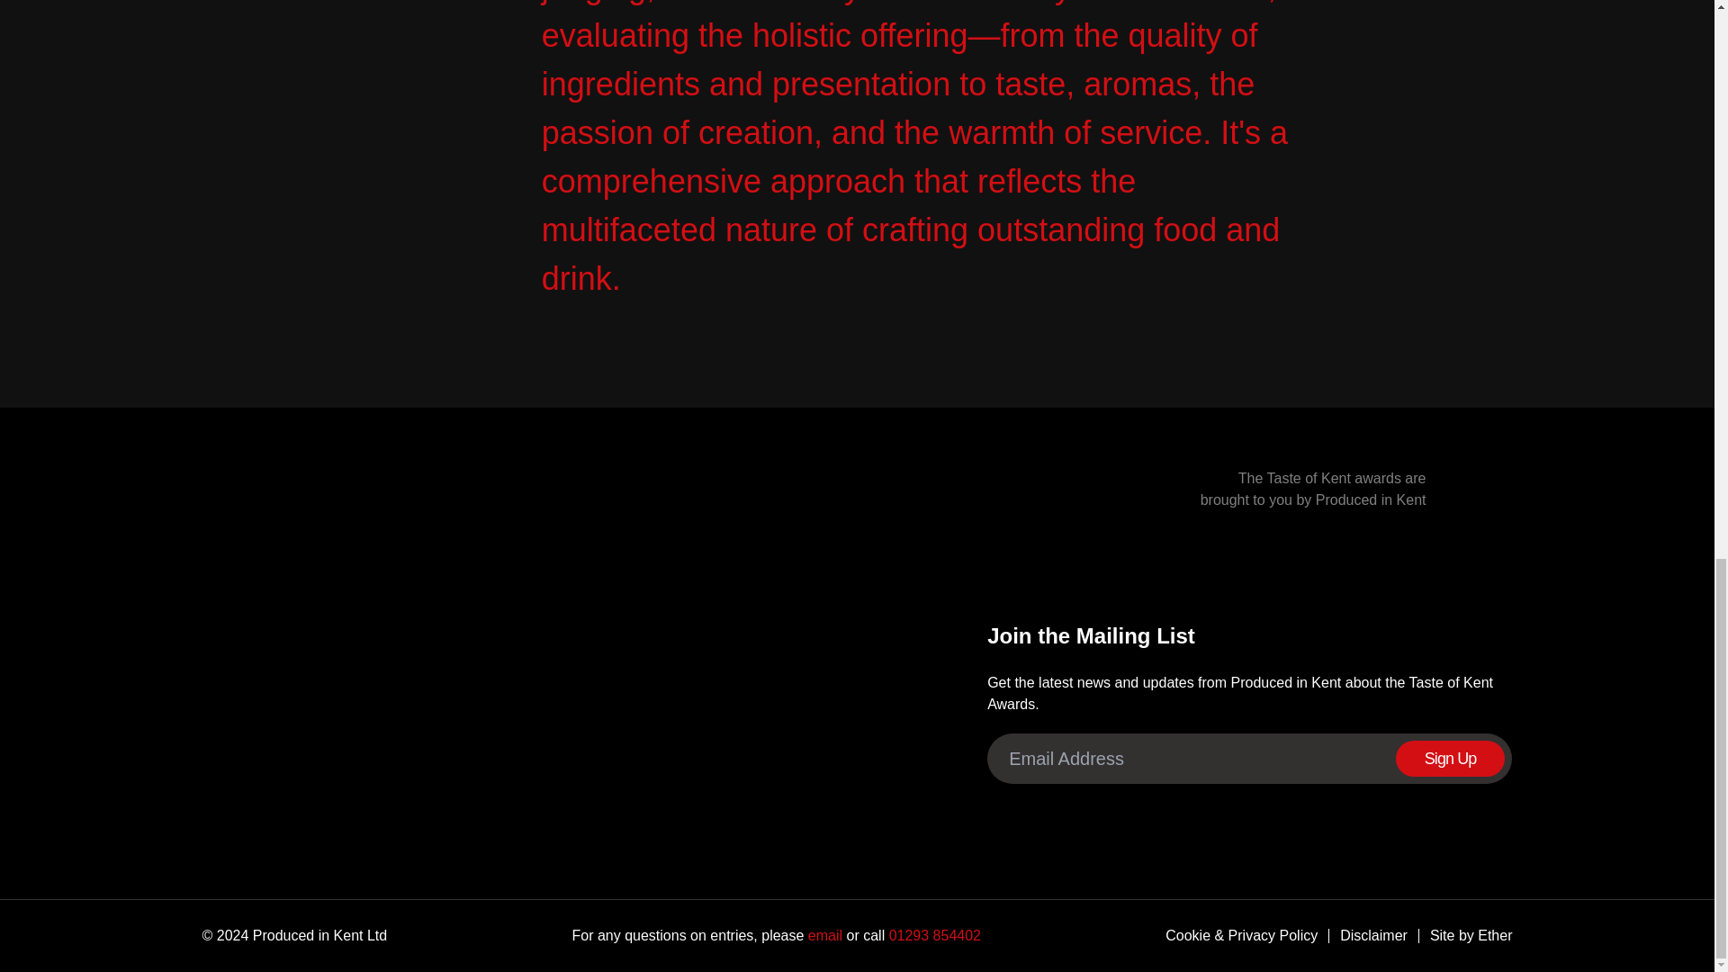 The width and height of the screenshot is (1728, 972). What do you see at coordinates (1465, 936) in the screenshot?
I see `Site by Ether` at bounding box center [1465, 936].